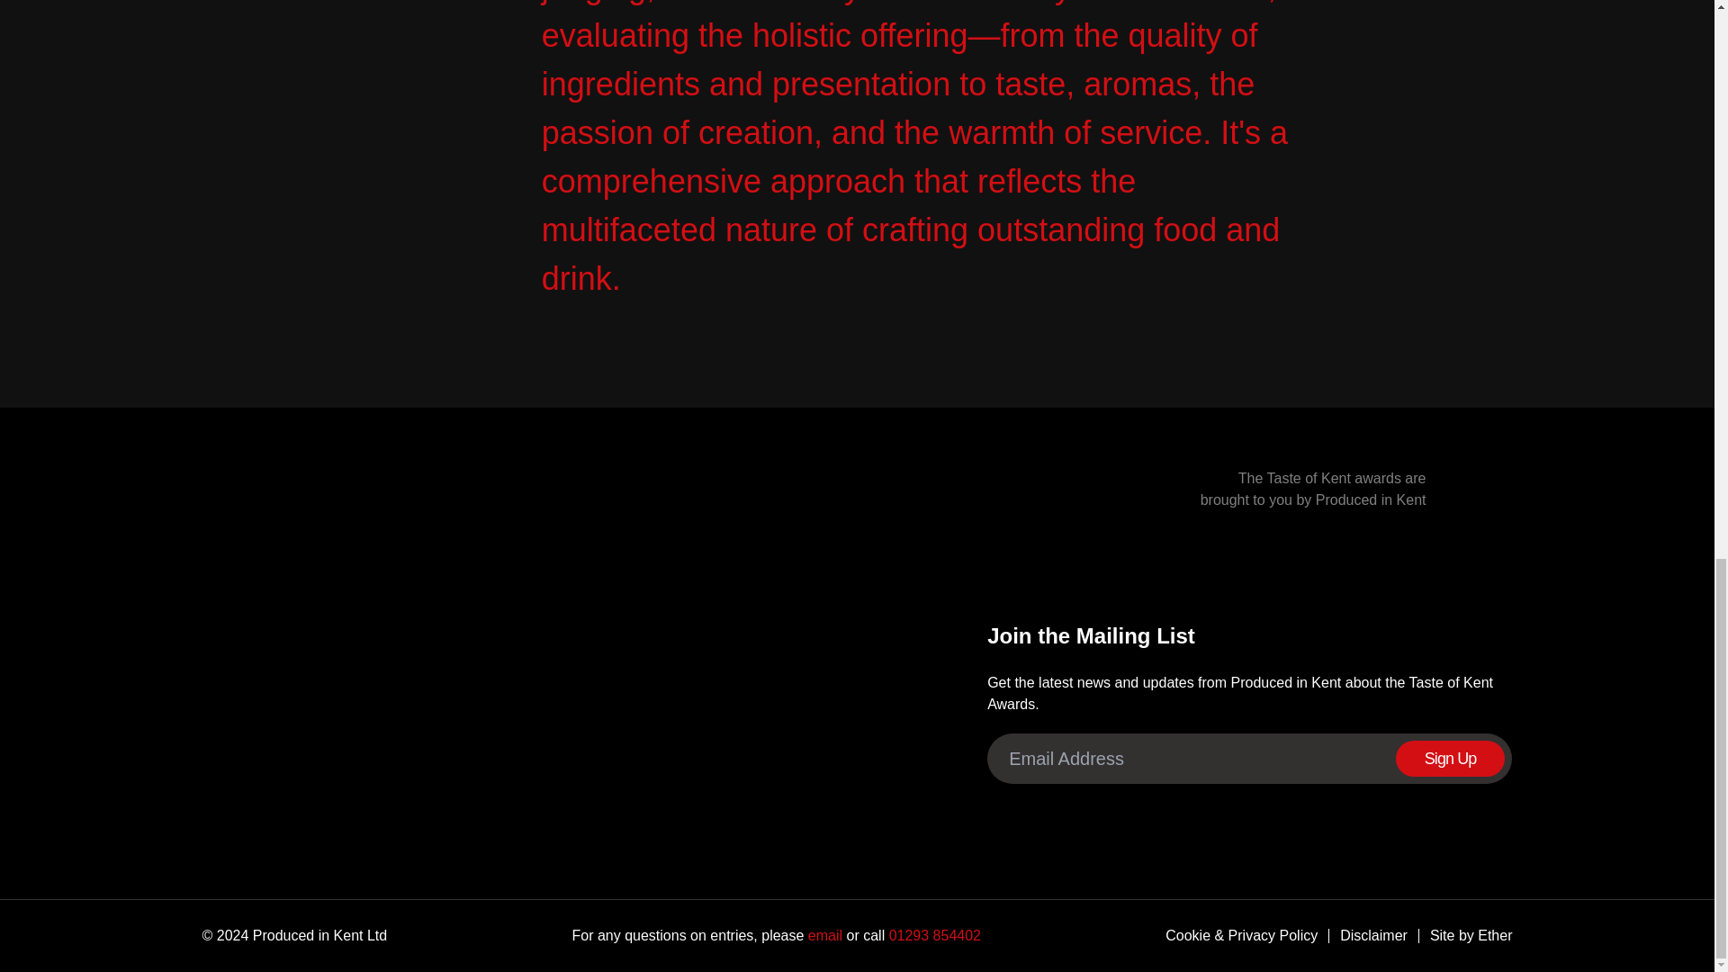 The width and height of the screenshot is (1728, 972). What do you see at coordinates (1465, 936) in the screenshot?
I see `Site by Ether` at bounding box center [1465, 936].